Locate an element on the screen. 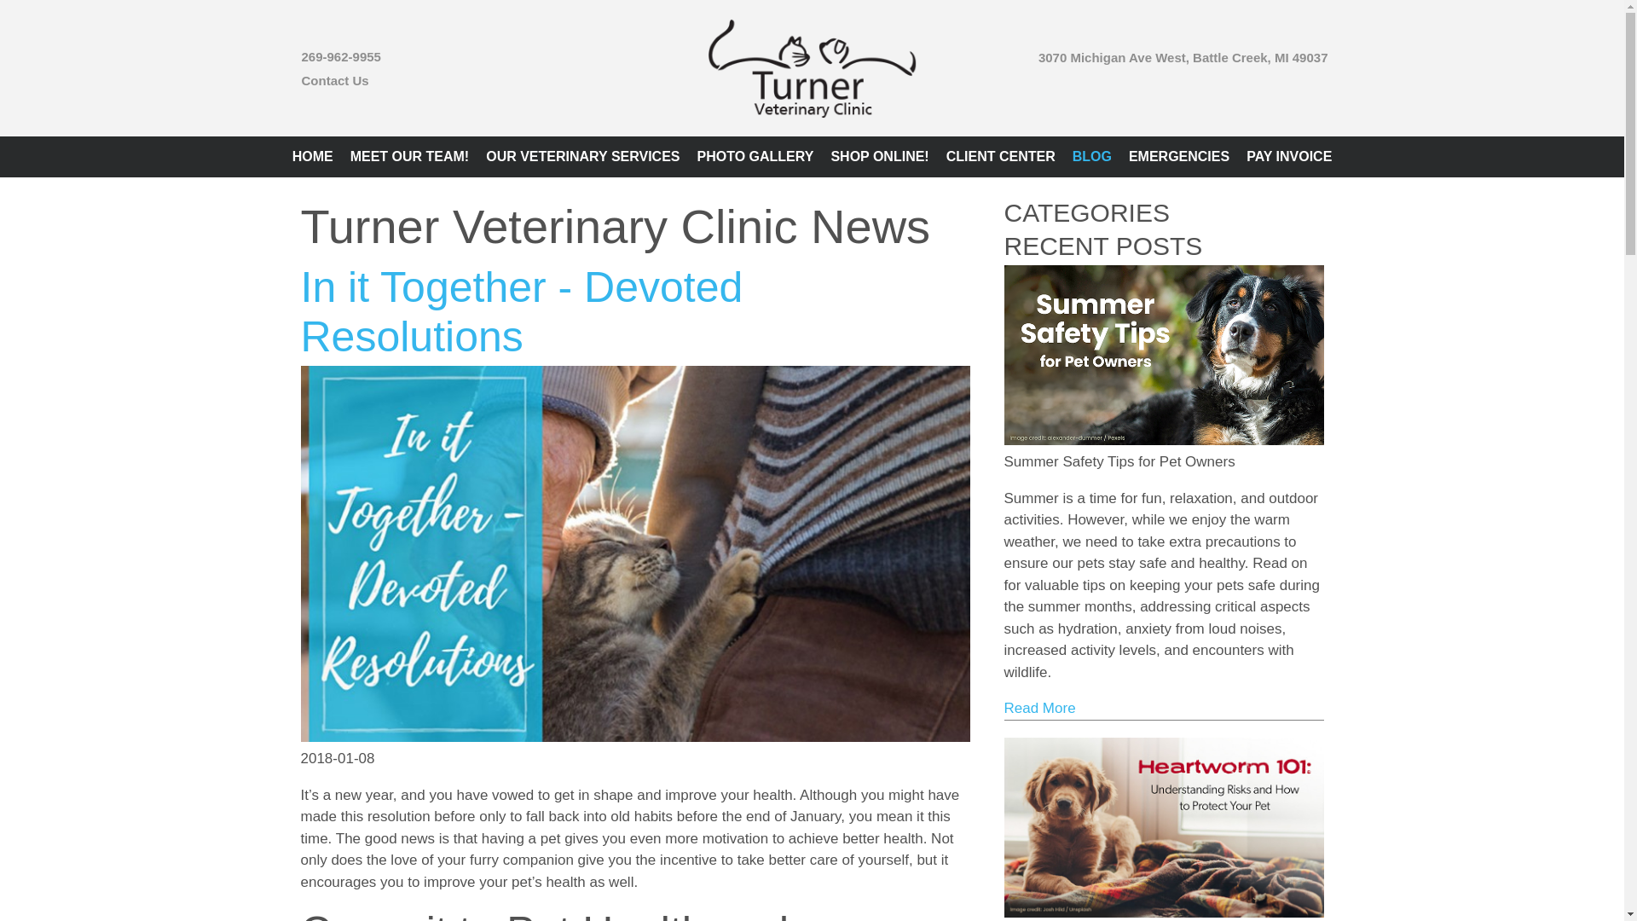 The image size is (1637, 921). Read More is located at coordinates (1040, 708).